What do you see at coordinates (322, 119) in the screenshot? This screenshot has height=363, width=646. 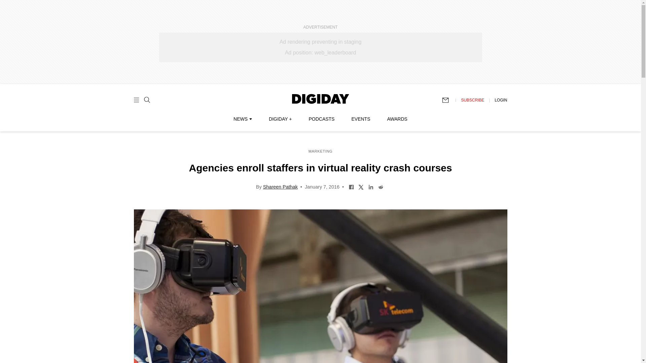 I see `PODCASTS` at bounding box center [322, 119].